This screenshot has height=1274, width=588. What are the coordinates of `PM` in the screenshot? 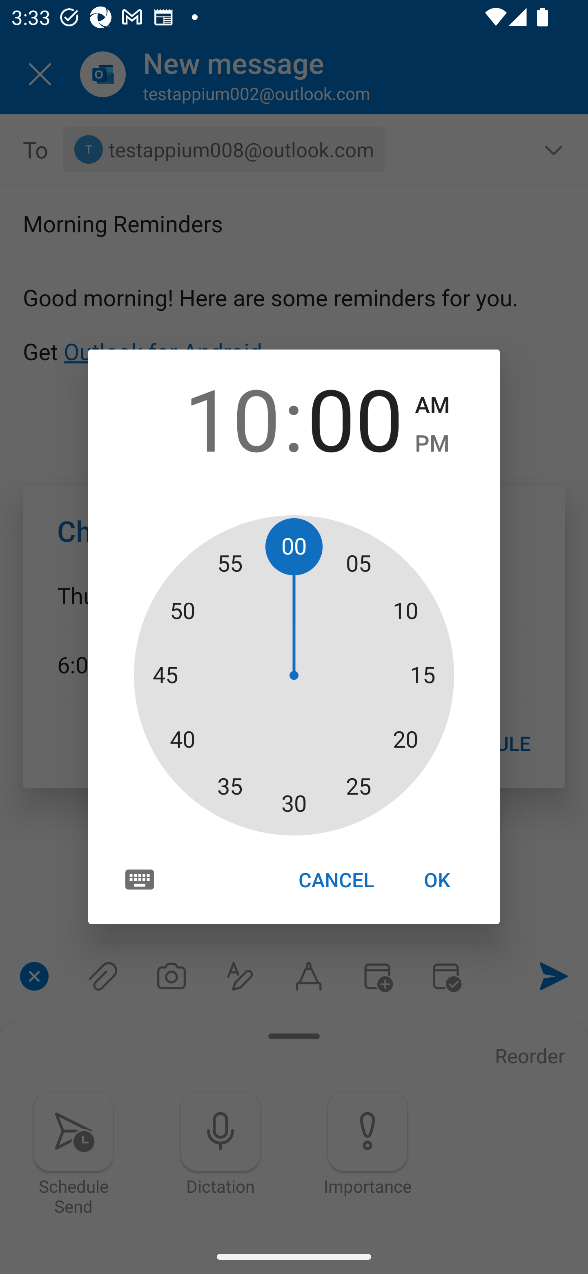 It's located at (432, 444).